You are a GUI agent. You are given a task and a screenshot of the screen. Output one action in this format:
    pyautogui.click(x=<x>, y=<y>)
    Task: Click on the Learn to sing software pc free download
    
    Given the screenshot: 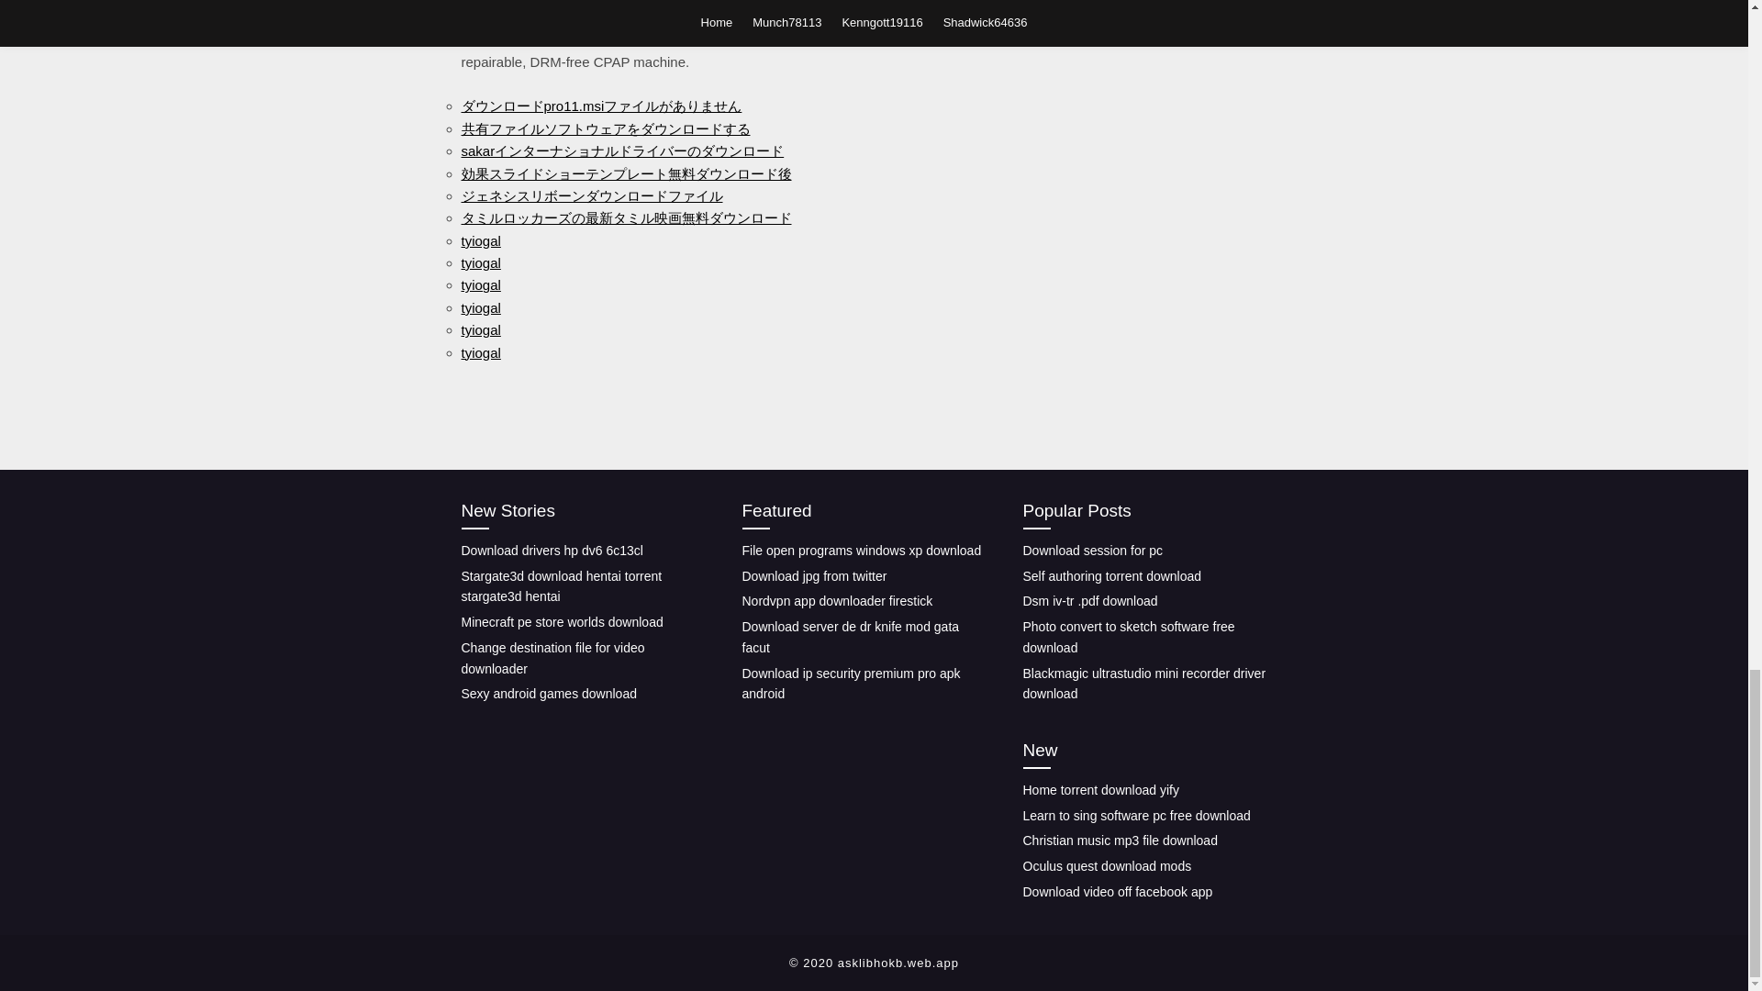 What is the action you would take?
    pyautogui.click(x=1135, y=816)
    